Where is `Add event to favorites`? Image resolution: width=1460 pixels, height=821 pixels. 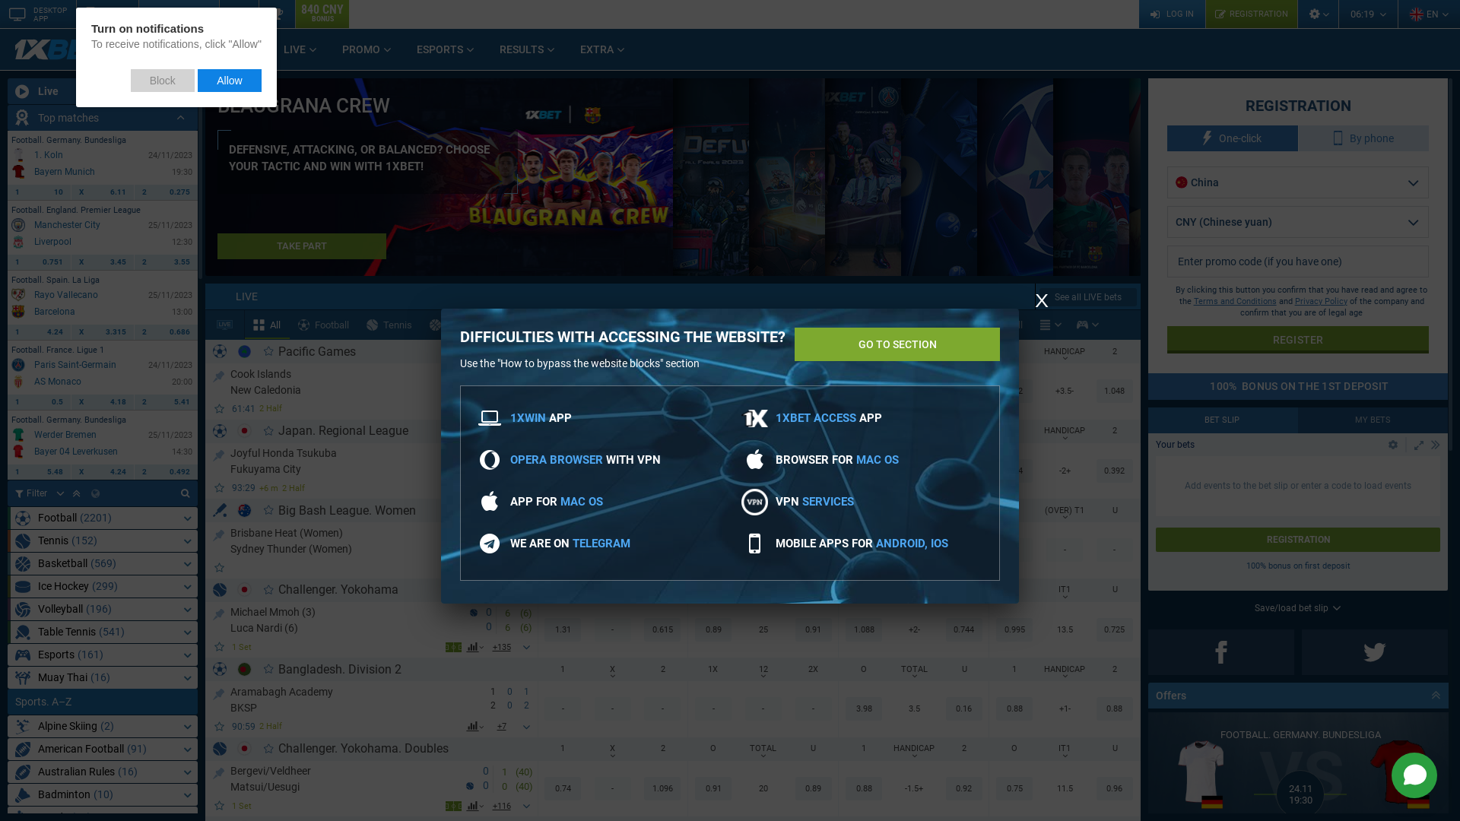 Add event to favorites is located at coordinates (221, 727).